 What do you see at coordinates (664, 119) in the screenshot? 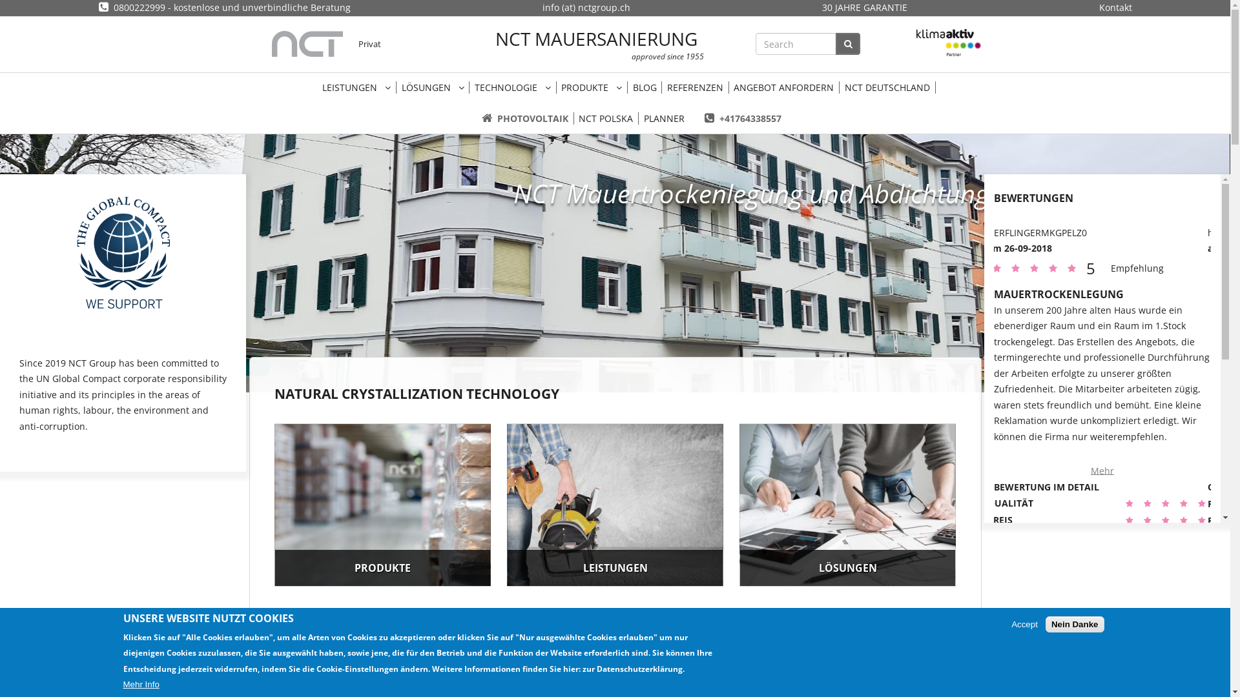
I see `PLANNER` at bounding box center [664, 119].